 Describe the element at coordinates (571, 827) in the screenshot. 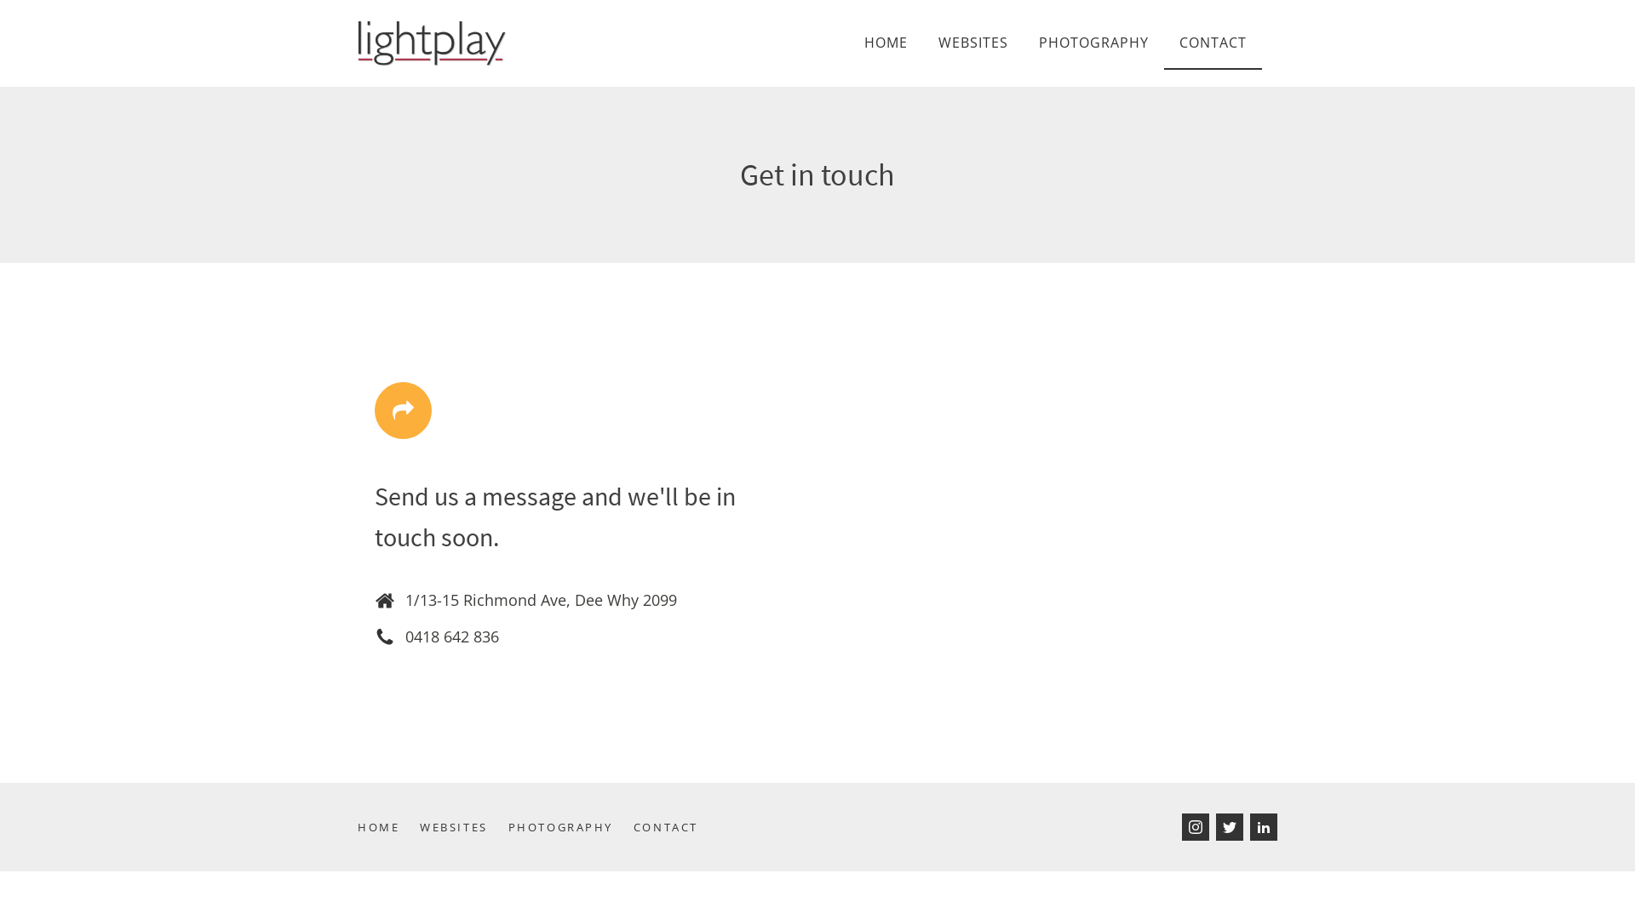

I see `PHOTOGRAPHY` at that location.